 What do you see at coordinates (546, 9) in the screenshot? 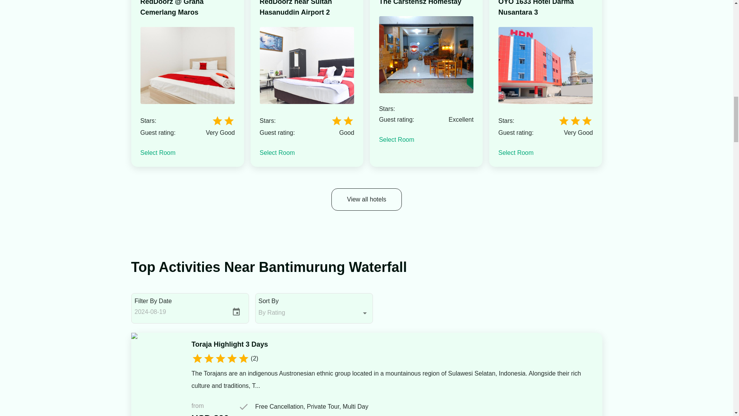
I see `OYO 1633 Hotel Darma Nusantara 3` at bounding box center [546, 9].